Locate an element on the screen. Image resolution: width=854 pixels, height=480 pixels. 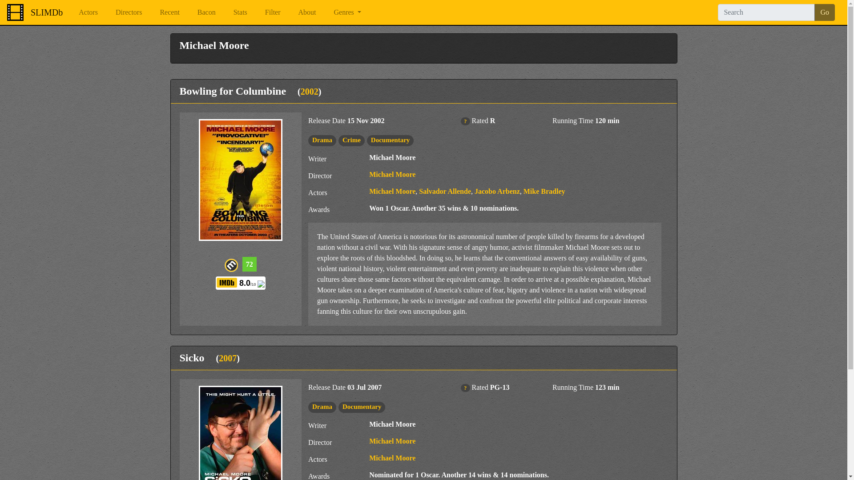
About is located at coordinates (307, 12).